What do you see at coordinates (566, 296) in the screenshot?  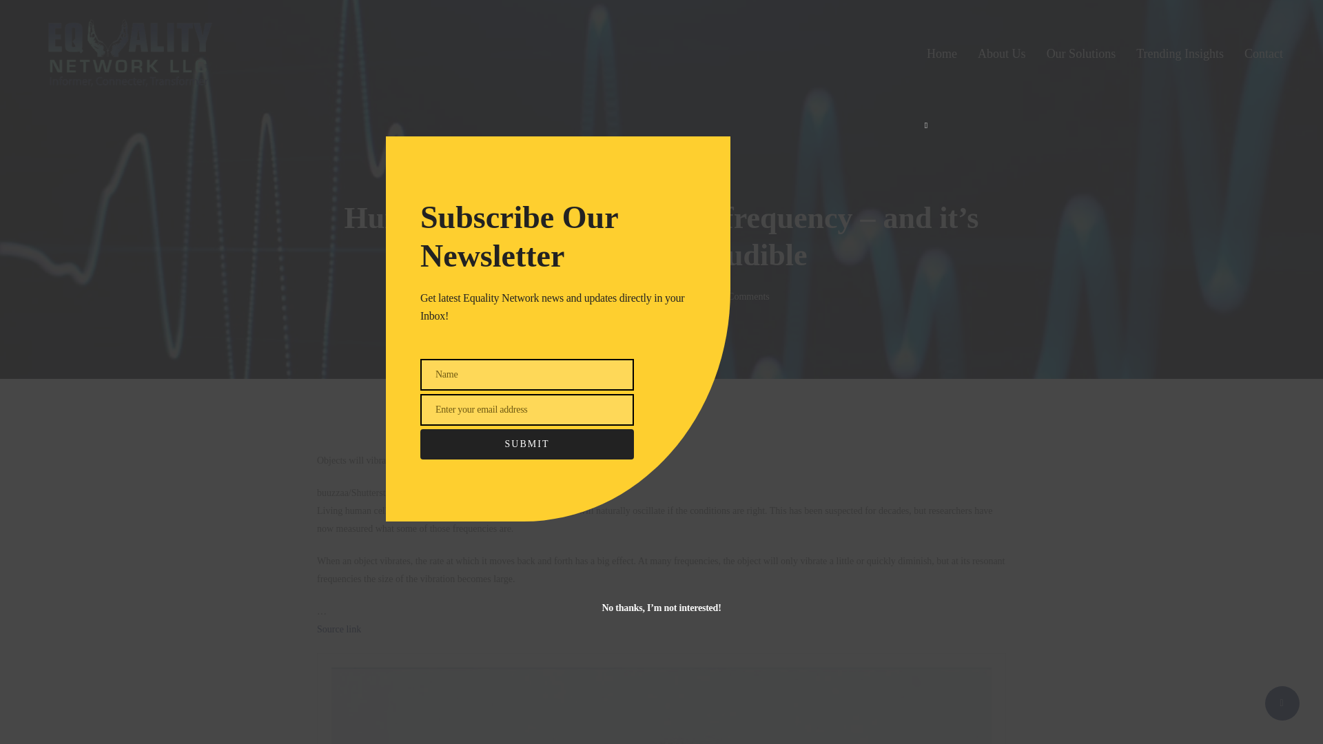 I see `Felecia` at bounding box center [566, 296].